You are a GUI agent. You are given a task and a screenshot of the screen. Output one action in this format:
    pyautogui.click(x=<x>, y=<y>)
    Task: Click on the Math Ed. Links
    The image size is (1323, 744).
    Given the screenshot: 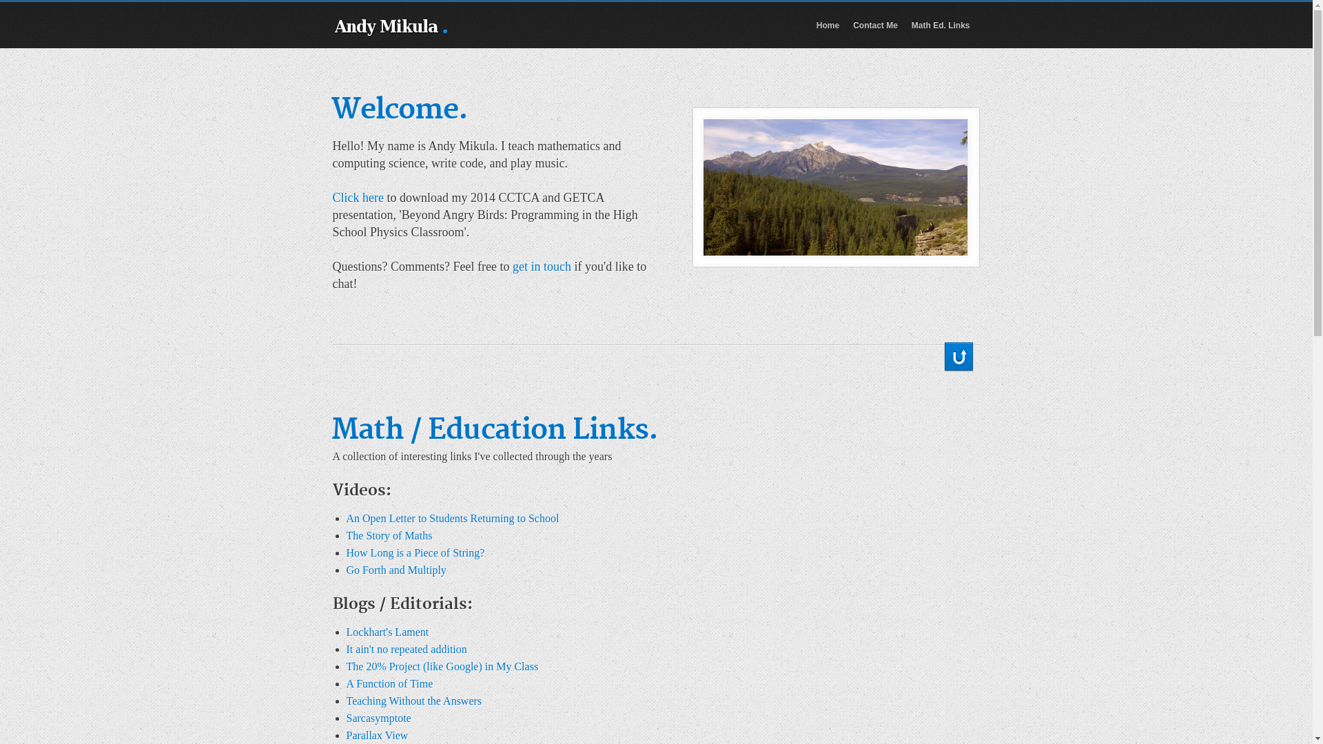 What is the action you would take?
    pyautogui.click(x=941, y=25)
    